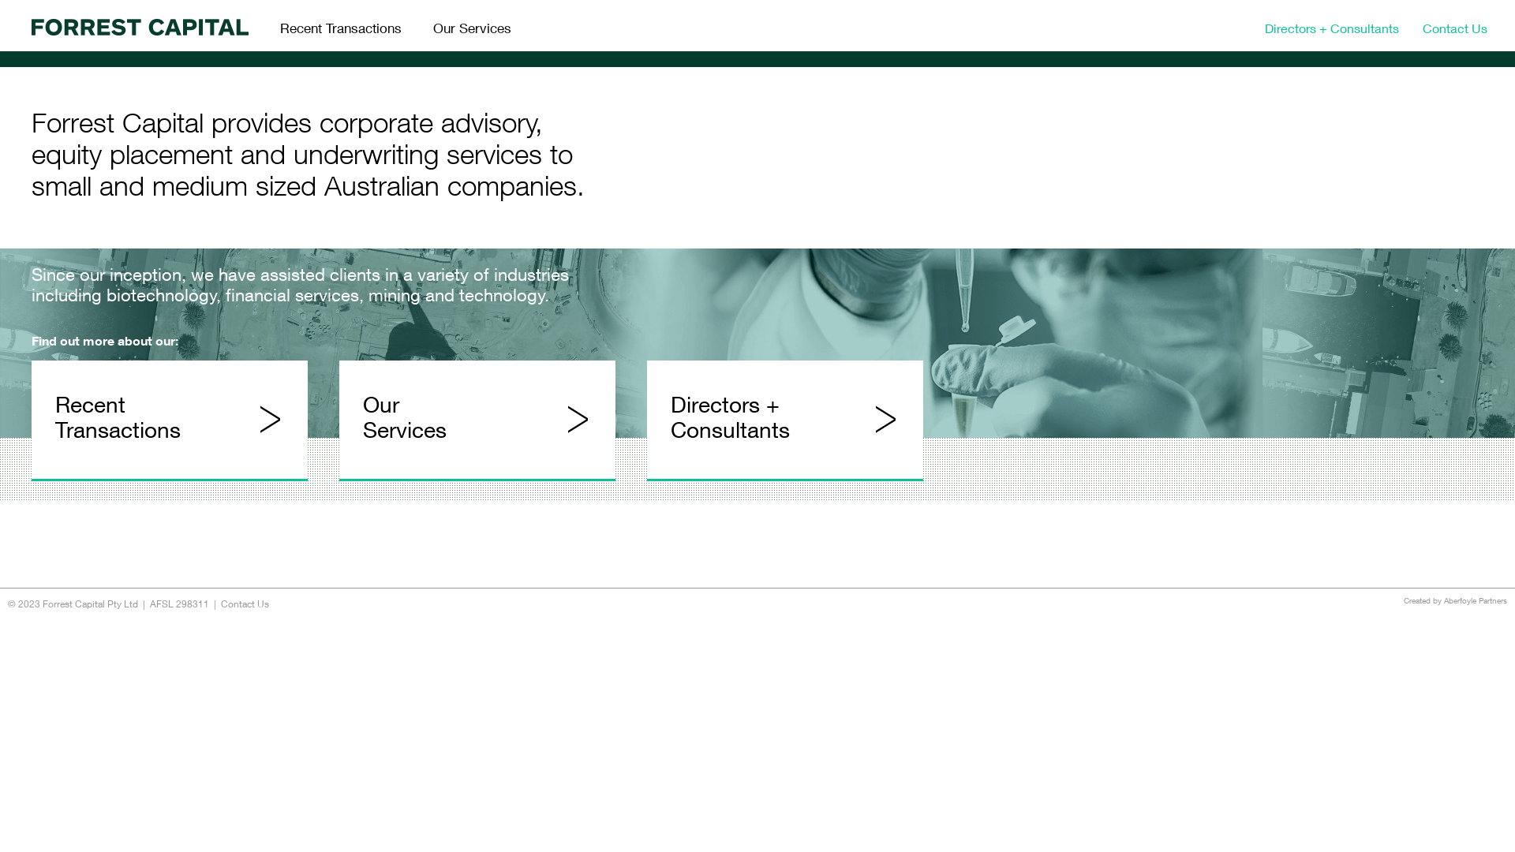 This screenshot has width=1515, height=852. I want to click on Our Services, so click(472, 25).